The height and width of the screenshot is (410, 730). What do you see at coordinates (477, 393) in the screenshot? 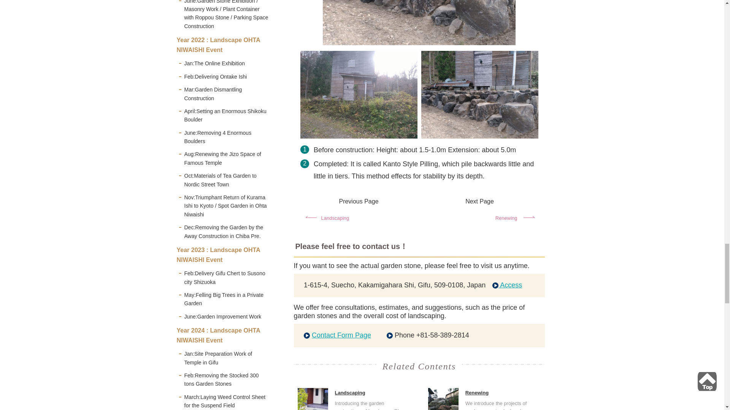
I see `Renewing` at bounding box center [477, 393].